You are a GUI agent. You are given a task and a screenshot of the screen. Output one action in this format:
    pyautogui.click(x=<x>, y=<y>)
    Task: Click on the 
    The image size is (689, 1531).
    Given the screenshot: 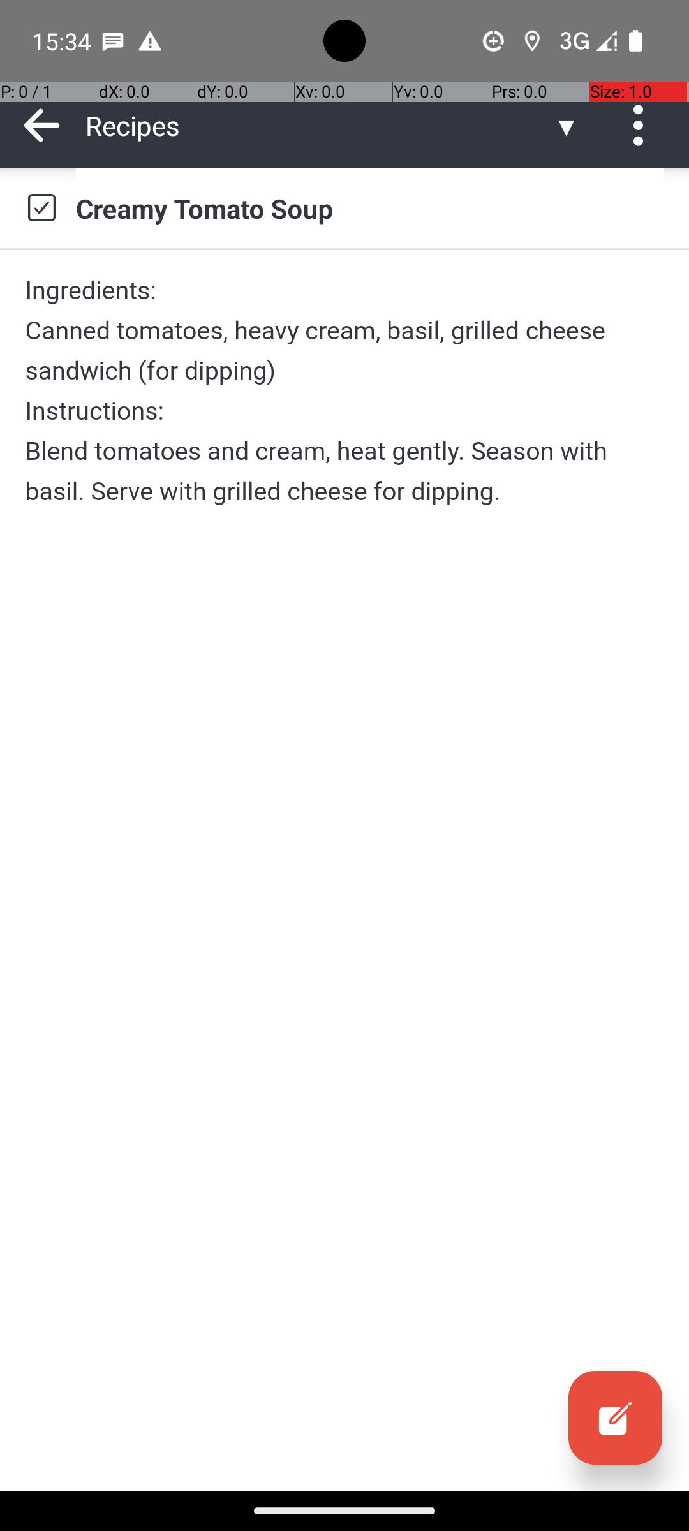 What is the action you would take?
    pyautogui.click(x=615, y=1417)
    